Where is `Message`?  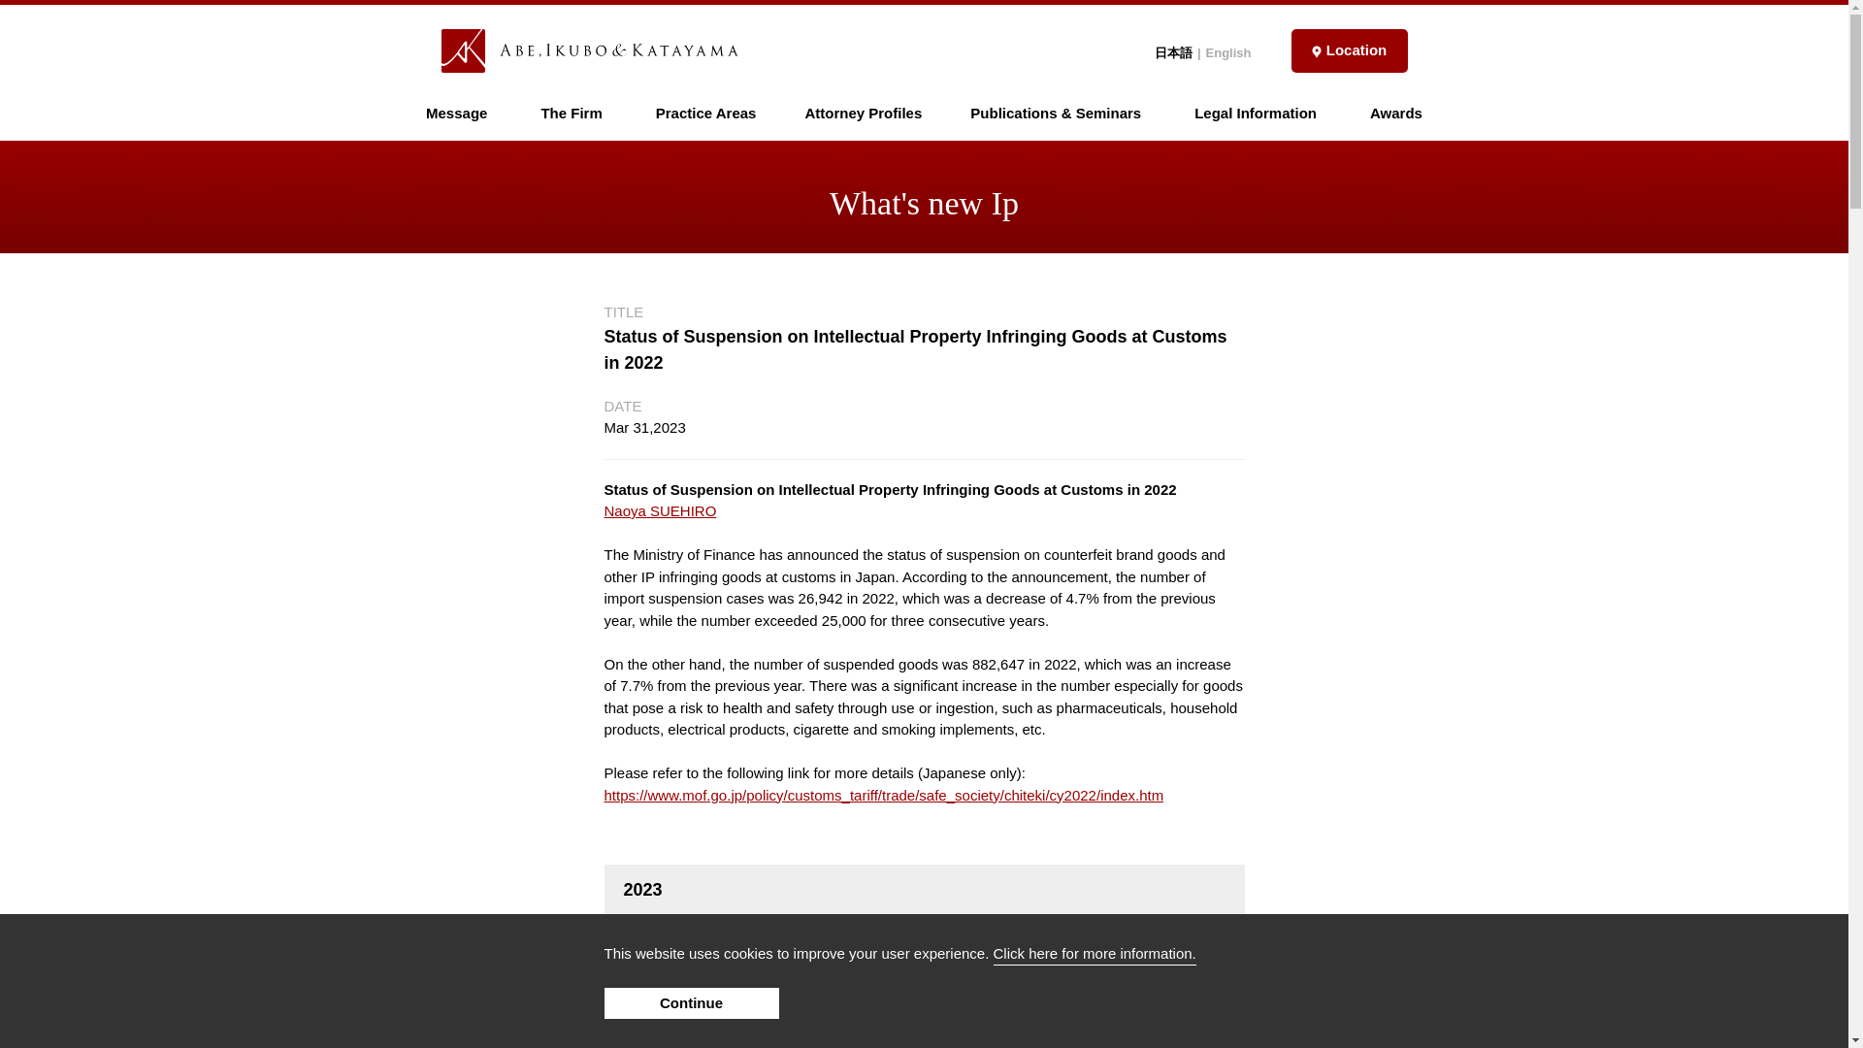
Message is located at coordinates (456, 113).